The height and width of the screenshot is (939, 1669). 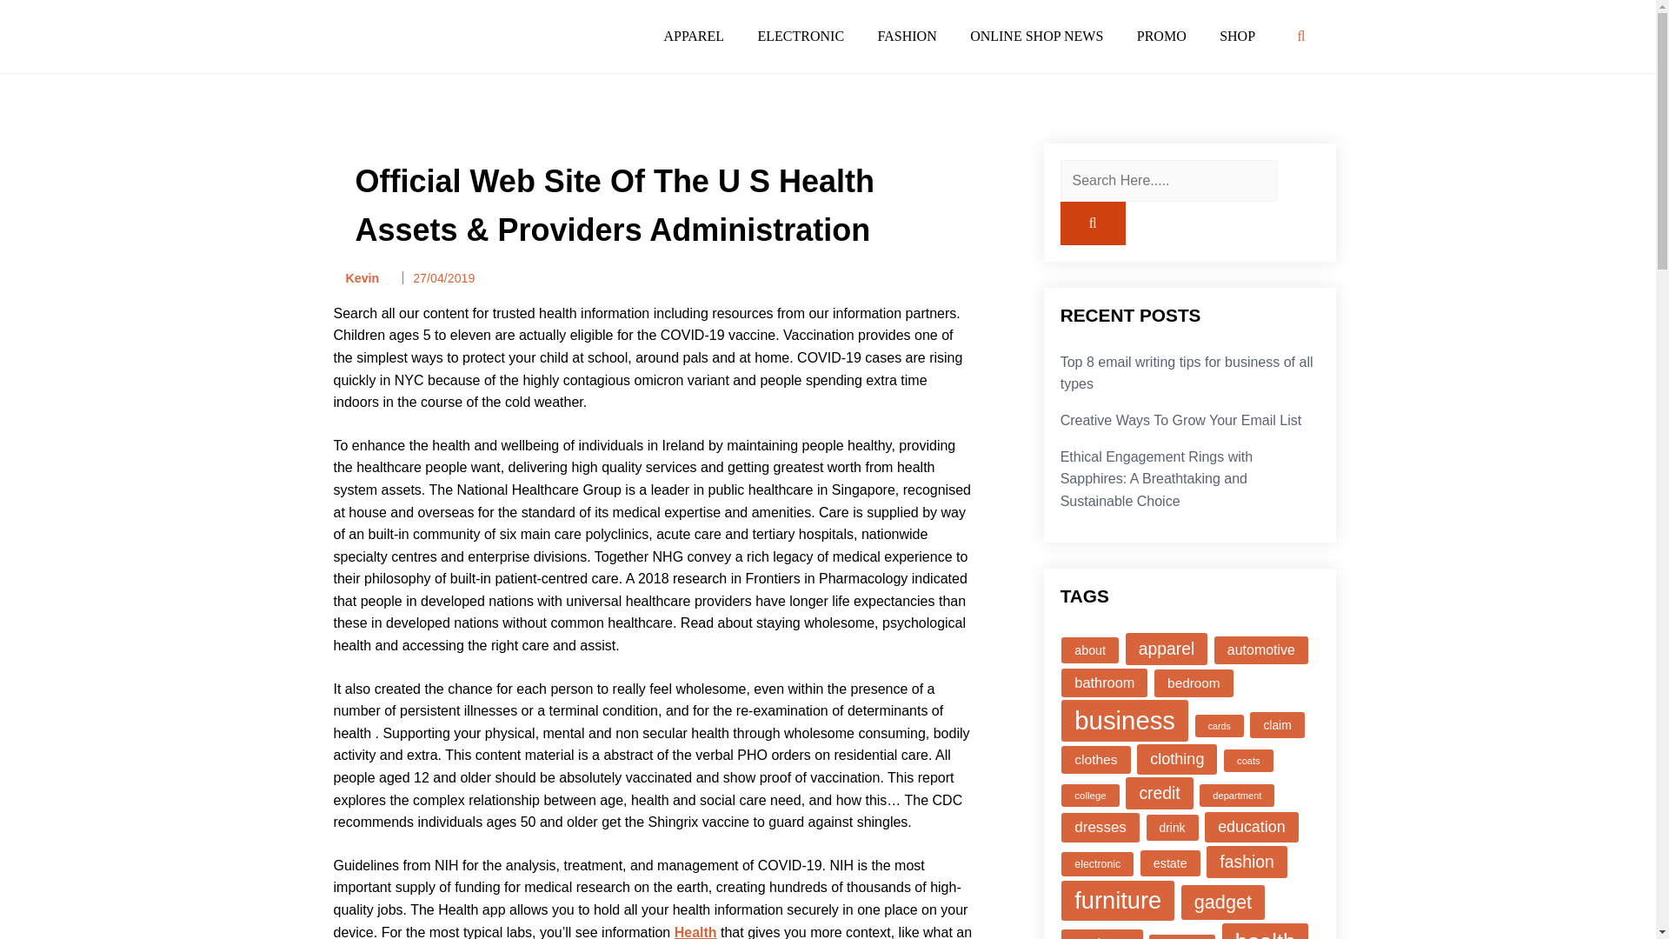 What do you see at coordinates (801, 36) in the screenshot?
I see `ELECTRONIC` at bounding box center [801, 36].